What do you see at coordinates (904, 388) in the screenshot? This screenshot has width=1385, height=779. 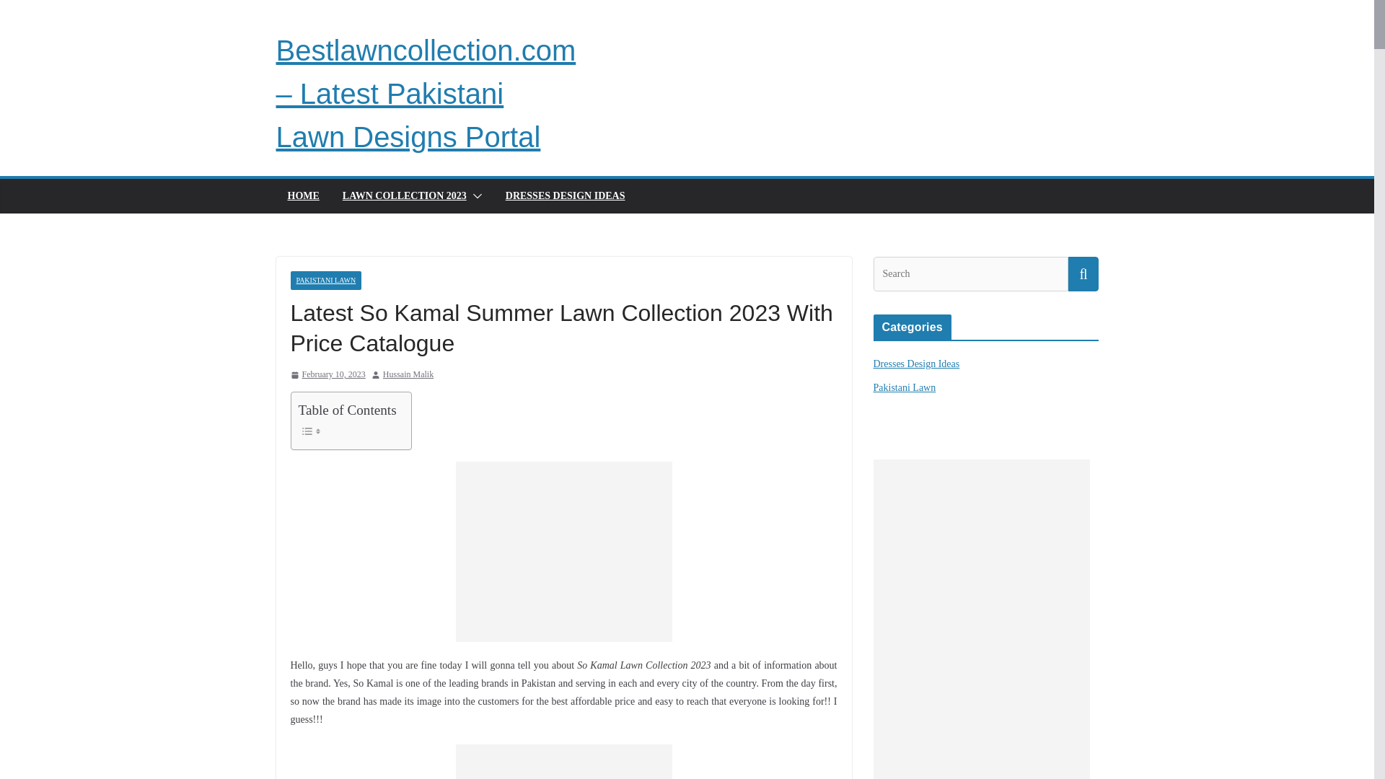 I see `Pakistani Lawn` at bounding box center [904, 388].